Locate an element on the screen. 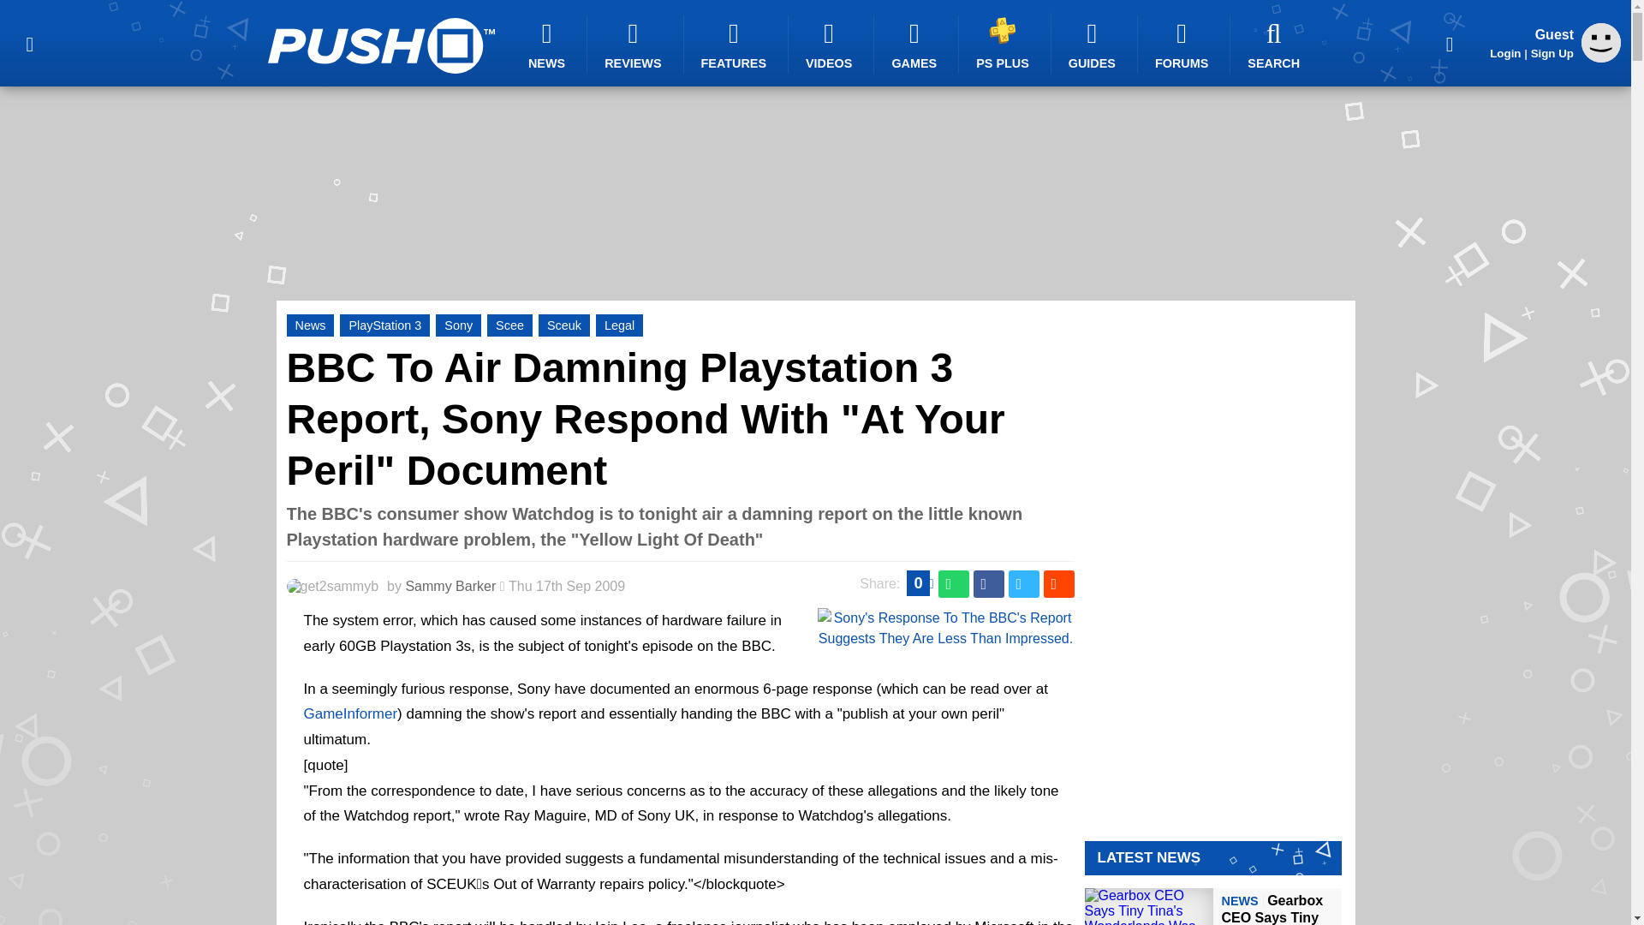 Image resolution: width=1644 pixels, height=925 pixels. GUIDES is located at coordinates (1094, 45).